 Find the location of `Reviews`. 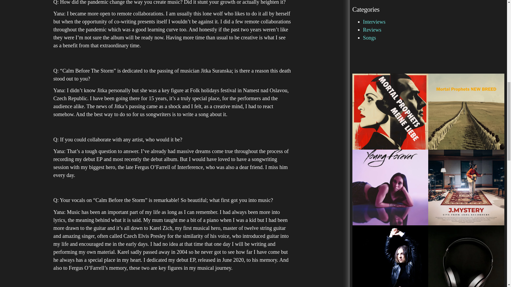

Reviews is located at coordinates (372, 30).